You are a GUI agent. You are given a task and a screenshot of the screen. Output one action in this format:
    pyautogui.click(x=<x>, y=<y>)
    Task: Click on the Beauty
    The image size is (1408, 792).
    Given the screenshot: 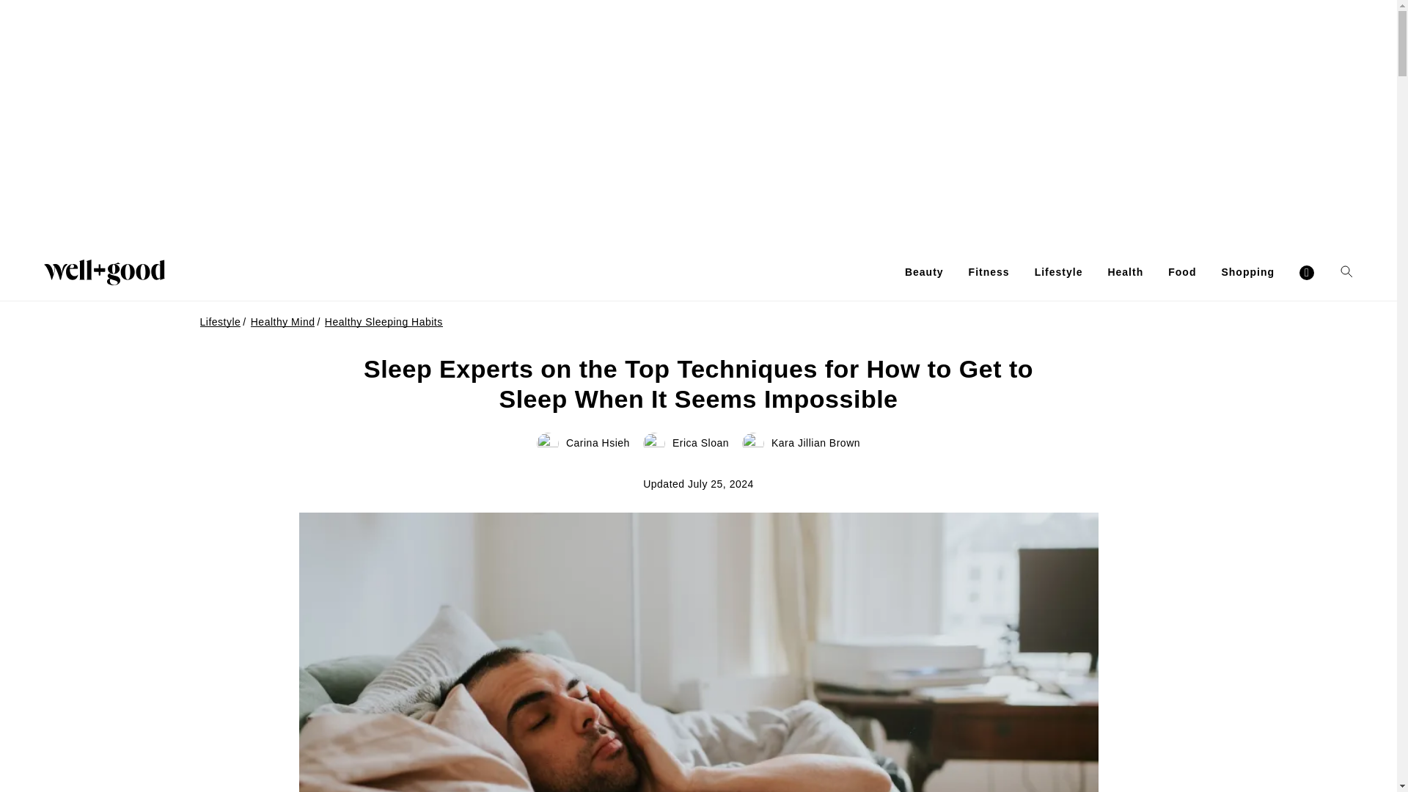 What is the action you would take?
    pyautogui.click(x=924, y=272)
    